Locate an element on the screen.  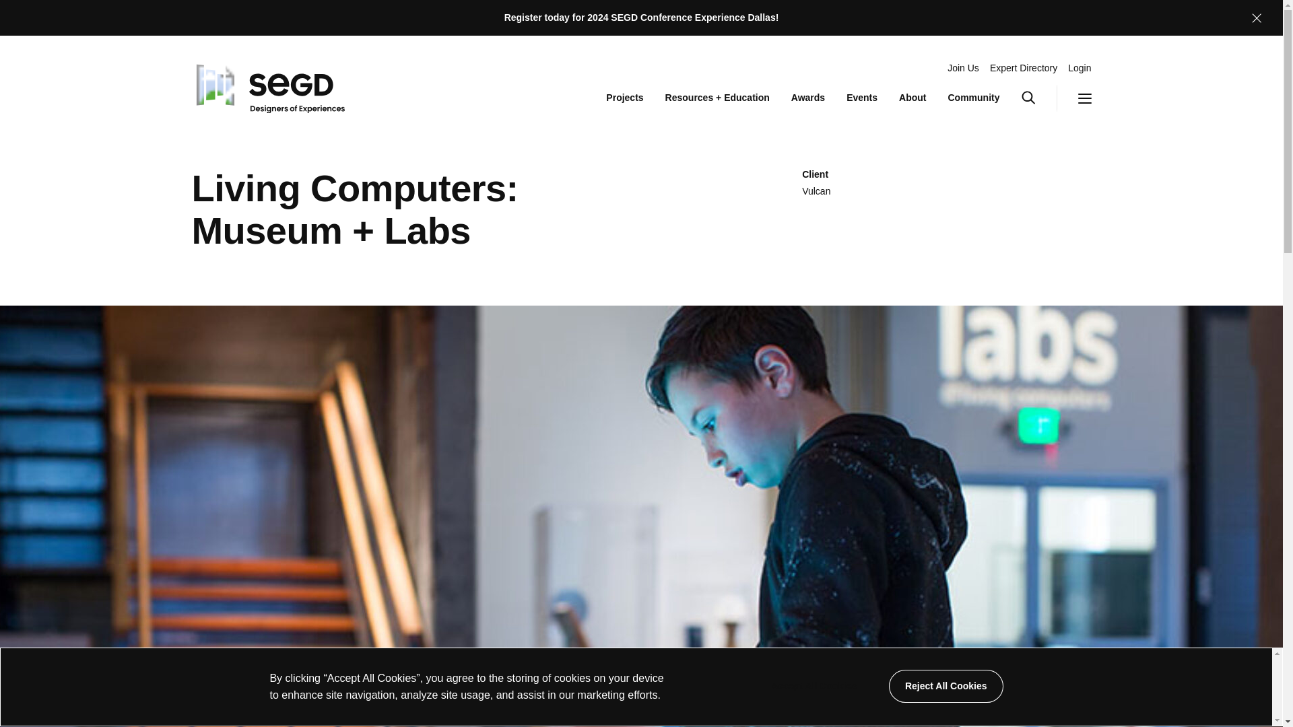
Skip to content is located at coordinates (814, 686).